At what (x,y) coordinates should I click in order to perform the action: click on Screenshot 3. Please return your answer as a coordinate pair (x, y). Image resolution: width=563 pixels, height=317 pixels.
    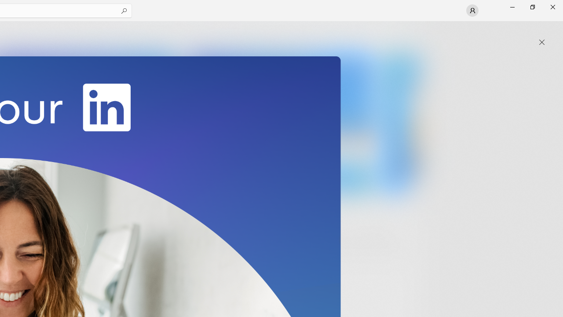
    Looking at the image, I should click on (280, 123).